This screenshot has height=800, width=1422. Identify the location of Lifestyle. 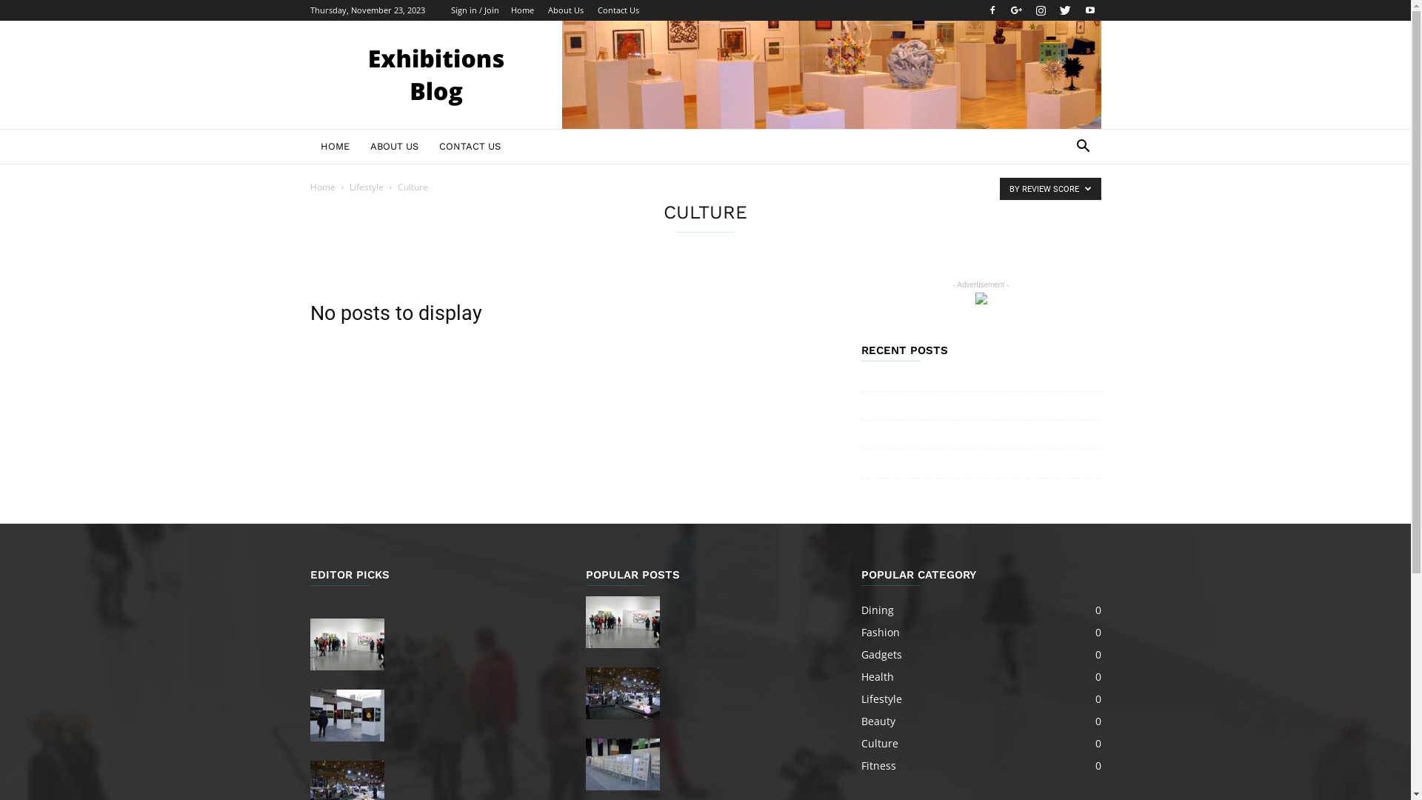
(367, 187).